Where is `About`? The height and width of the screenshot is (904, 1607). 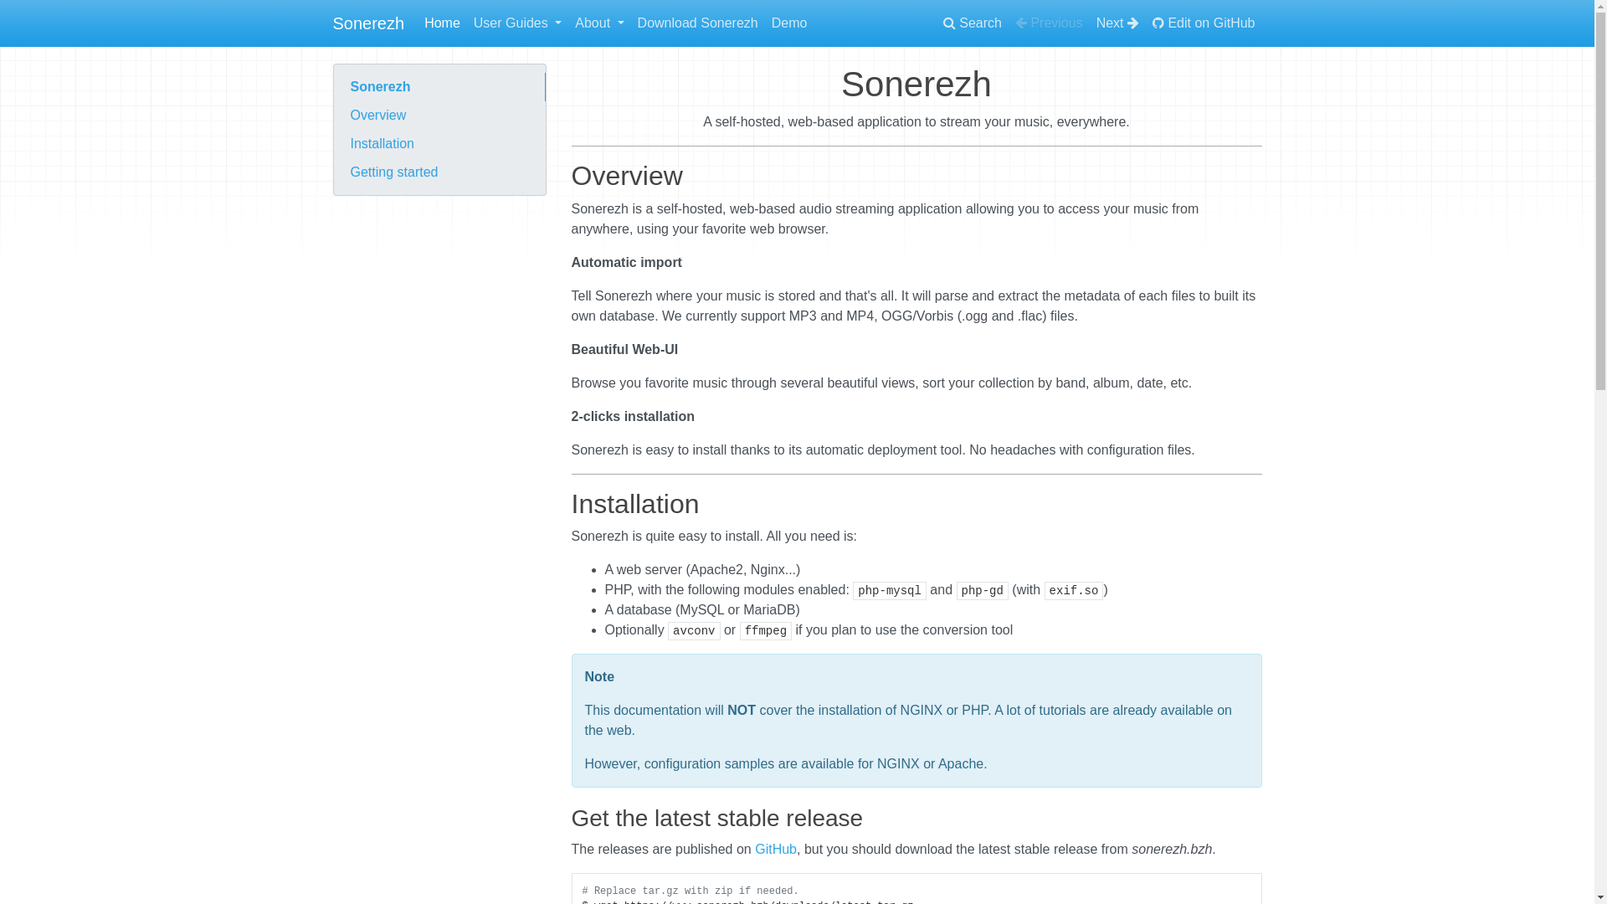 About is located at coordinates (599, 23).